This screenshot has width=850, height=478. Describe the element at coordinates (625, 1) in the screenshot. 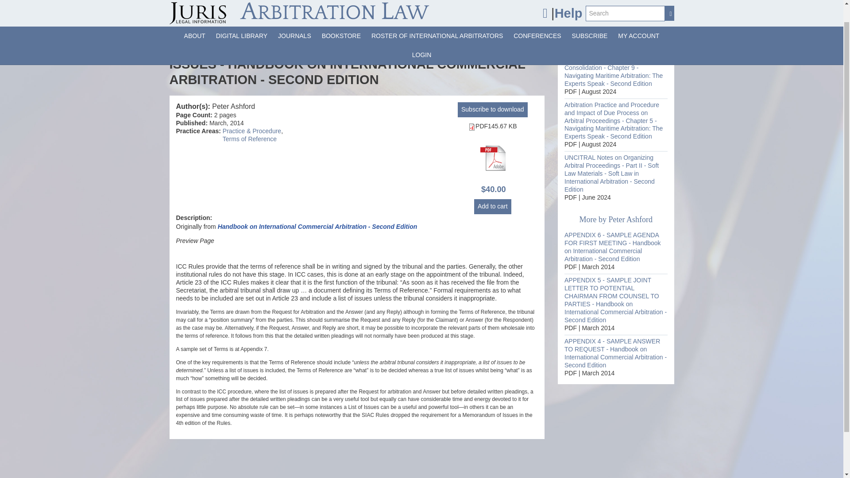

I see `Enter the terms you wish to search for.` at that location.